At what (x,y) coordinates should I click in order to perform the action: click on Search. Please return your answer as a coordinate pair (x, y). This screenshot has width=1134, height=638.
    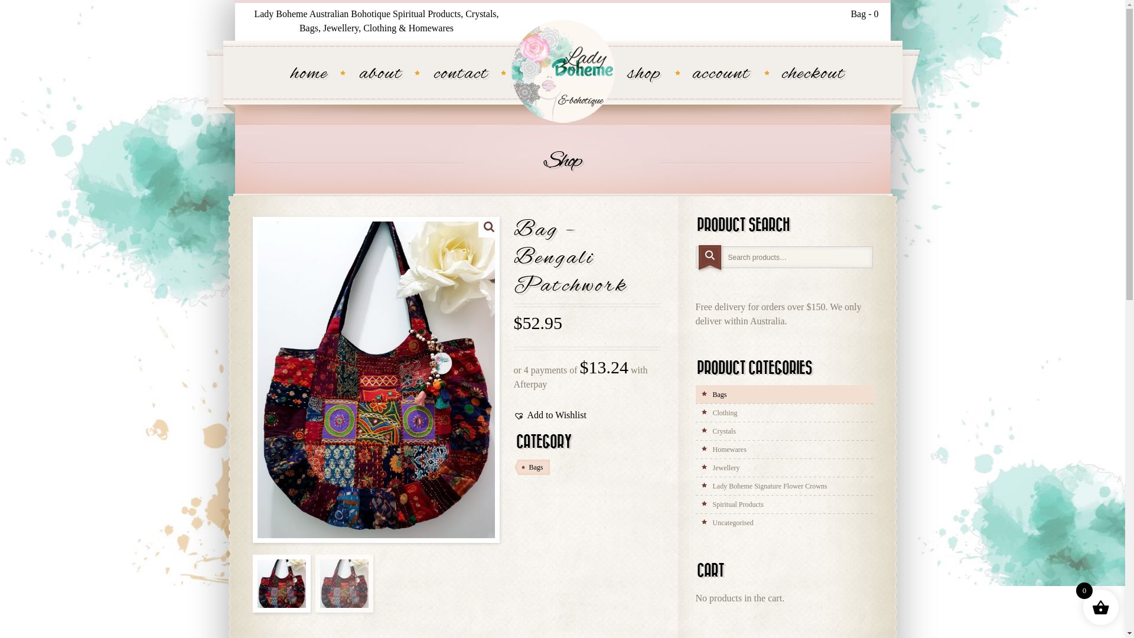
    Looking at the image, I should click on (711, 259).